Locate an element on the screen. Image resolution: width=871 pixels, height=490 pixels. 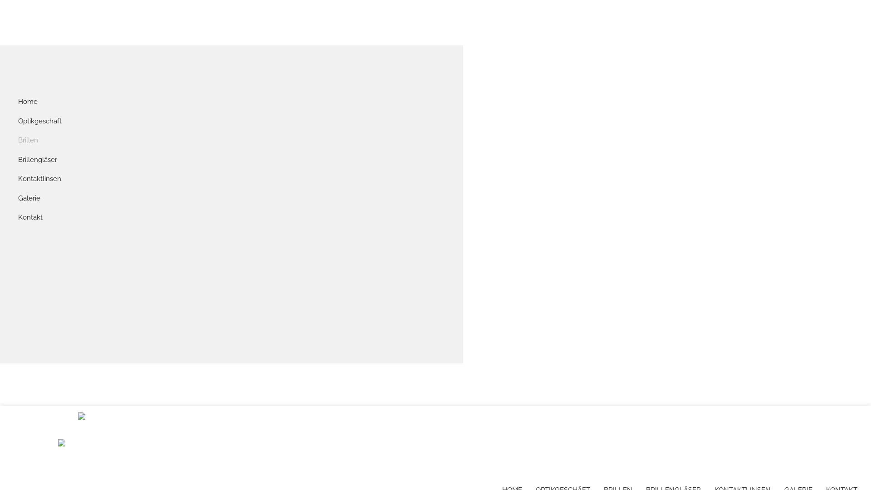
Brillen is located at coordinates (231, 141).